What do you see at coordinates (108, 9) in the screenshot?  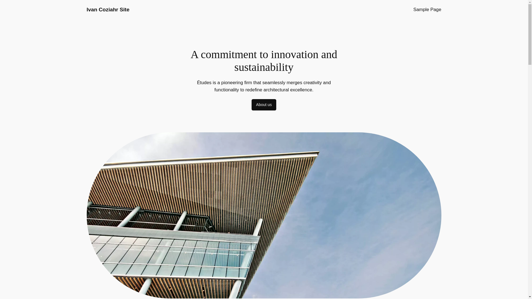 I see `Ivan Coziahr Site` at bounding box center [108, 9].